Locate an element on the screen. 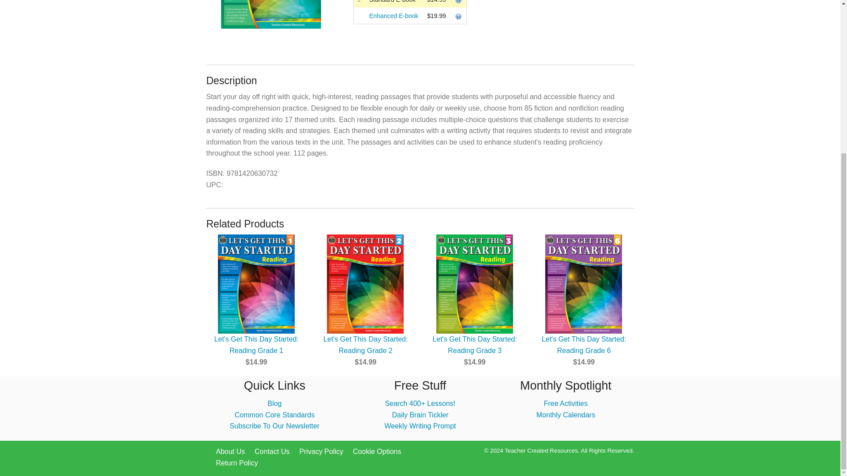 This screenshot has height=476, width=847. Let's Get This Day Started: Reading Grade 2 is located at coordinates (365, 284).